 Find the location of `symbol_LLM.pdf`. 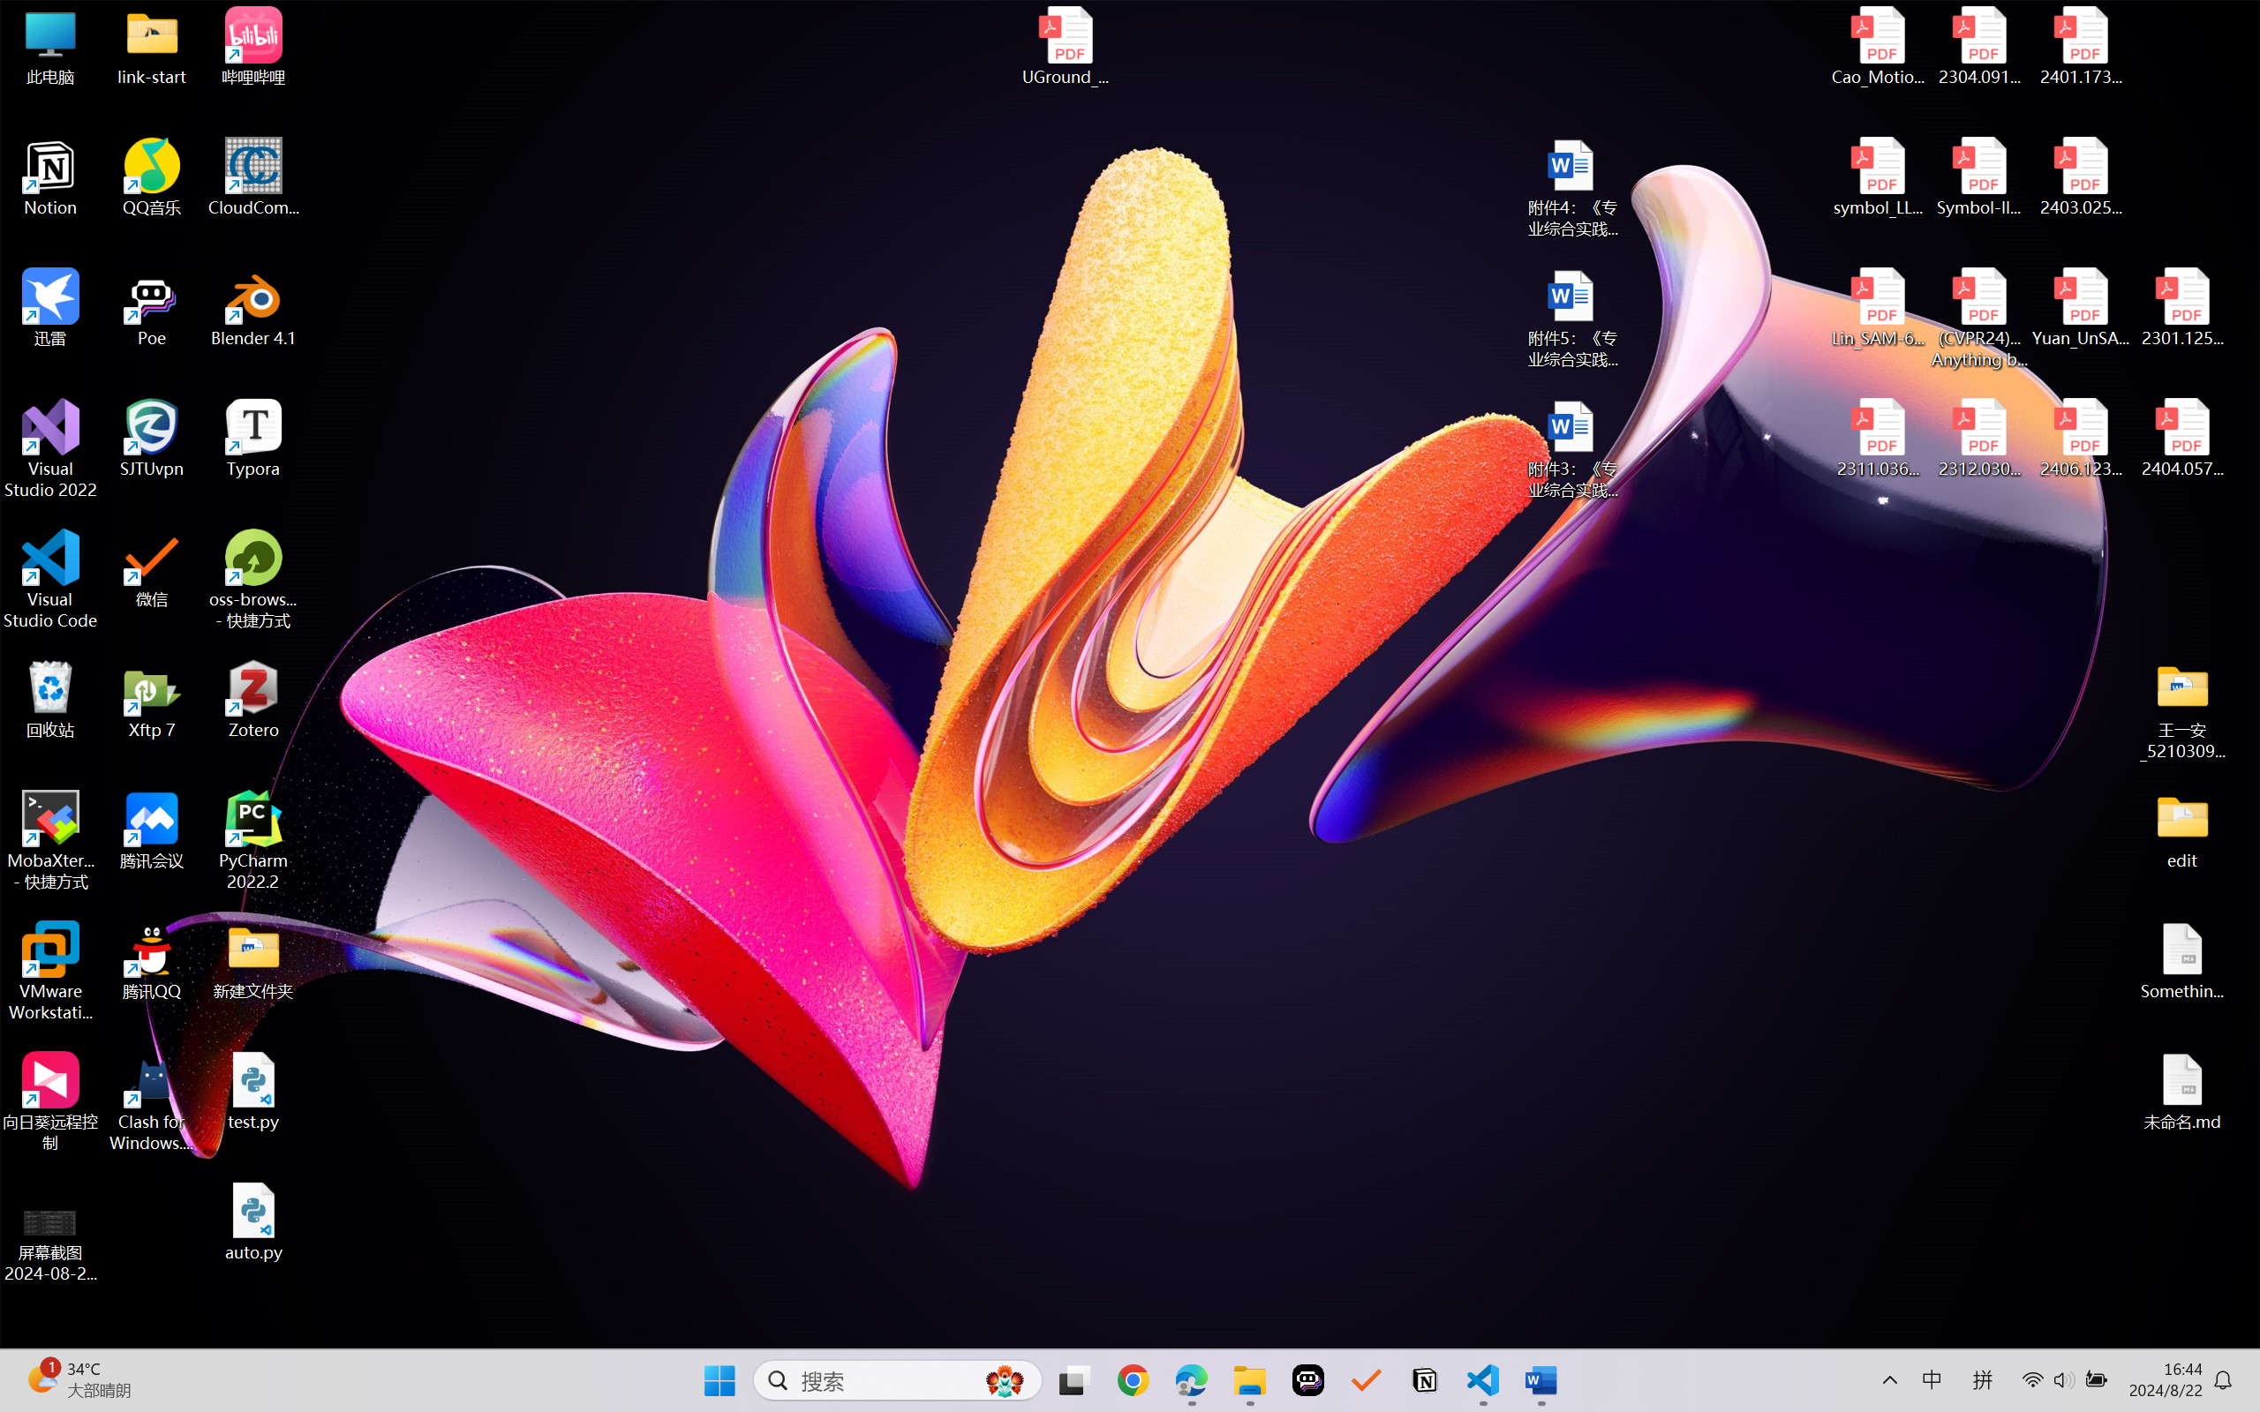

symbol_LLM.pdf is located at coordinates (1879, 177).